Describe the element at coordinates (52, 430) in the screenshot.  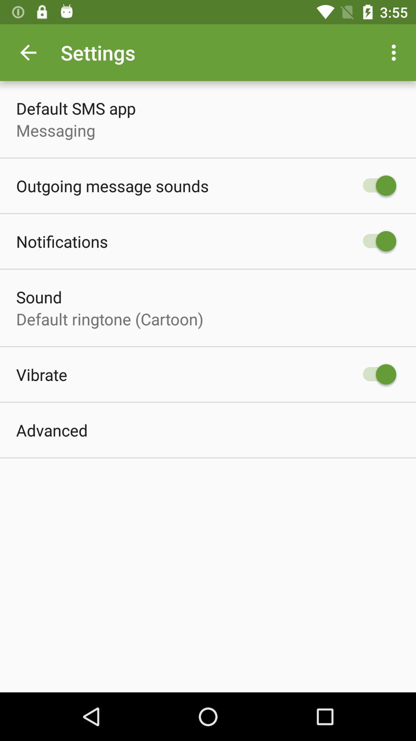
I see `turn off advanced` at that location.